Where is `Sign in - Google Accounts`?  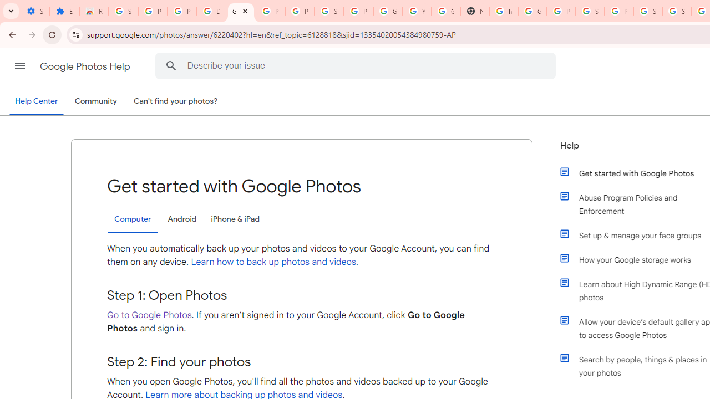 Sign in - Google Accounts is located at coordinates (677, 11).